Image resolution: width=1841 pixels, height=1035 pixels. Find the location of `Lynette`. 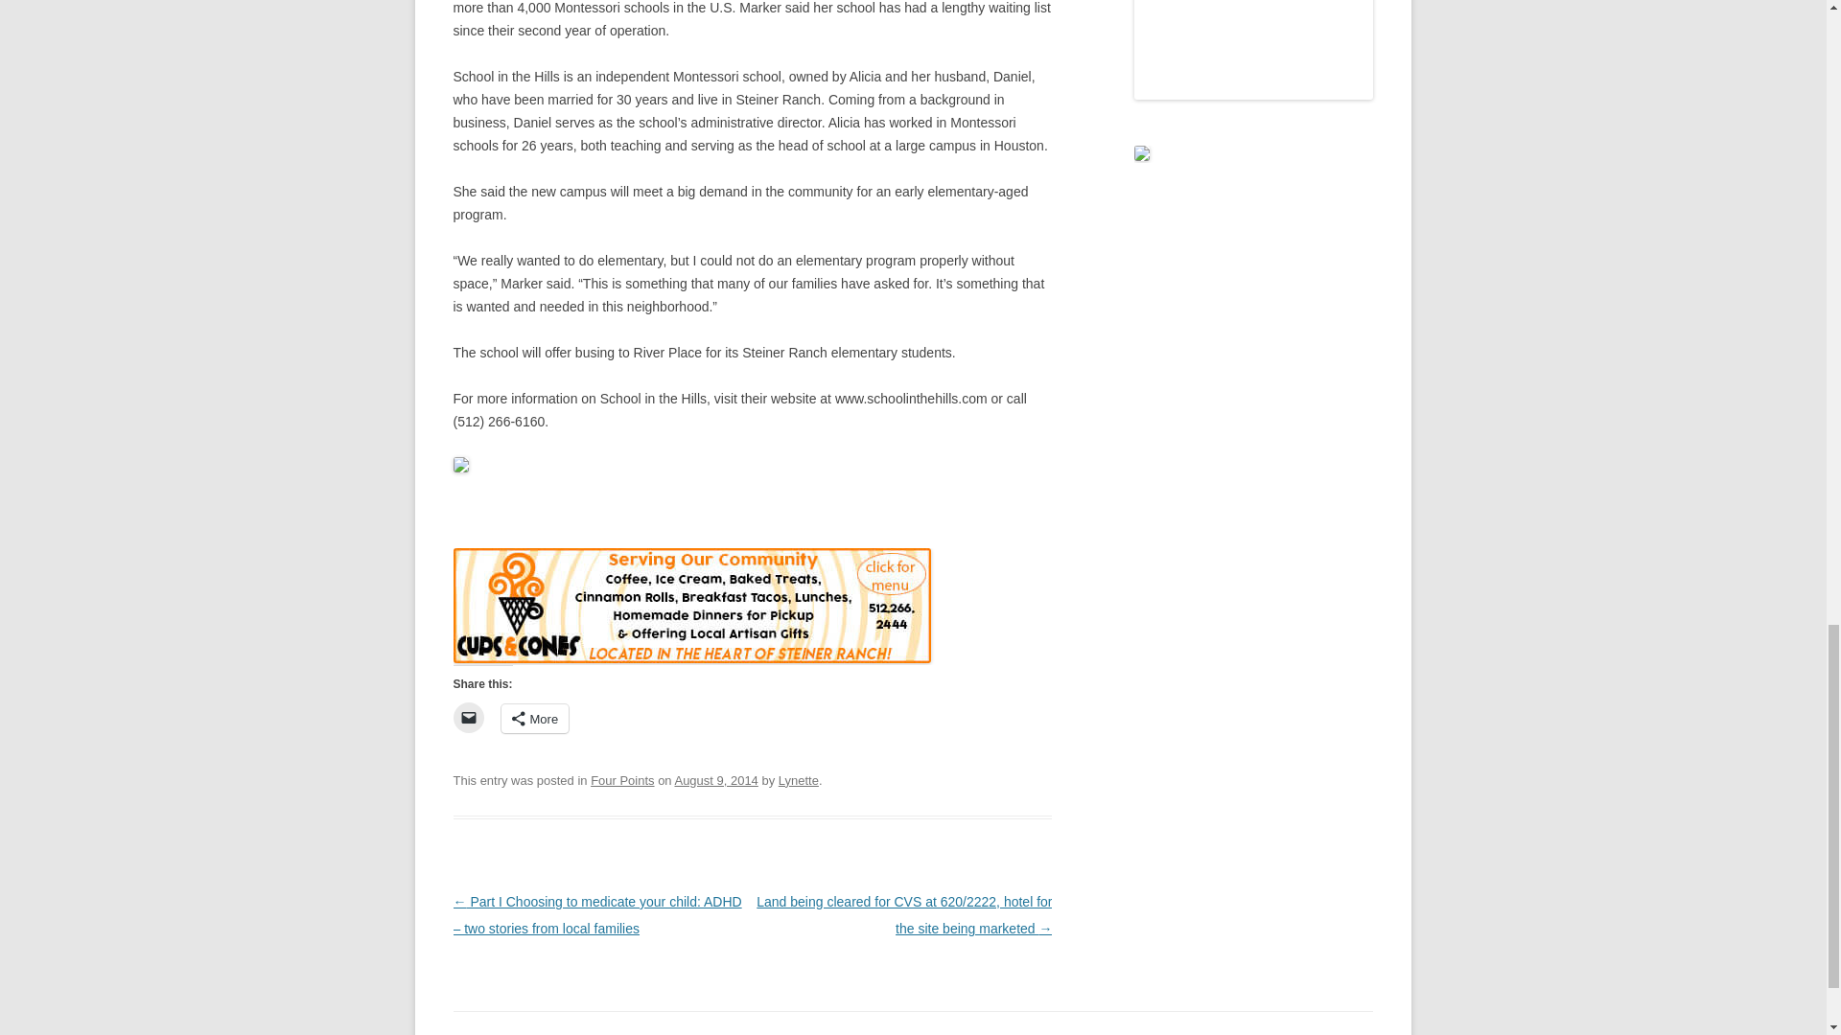

Lynette is located at coordinates (799, 780).